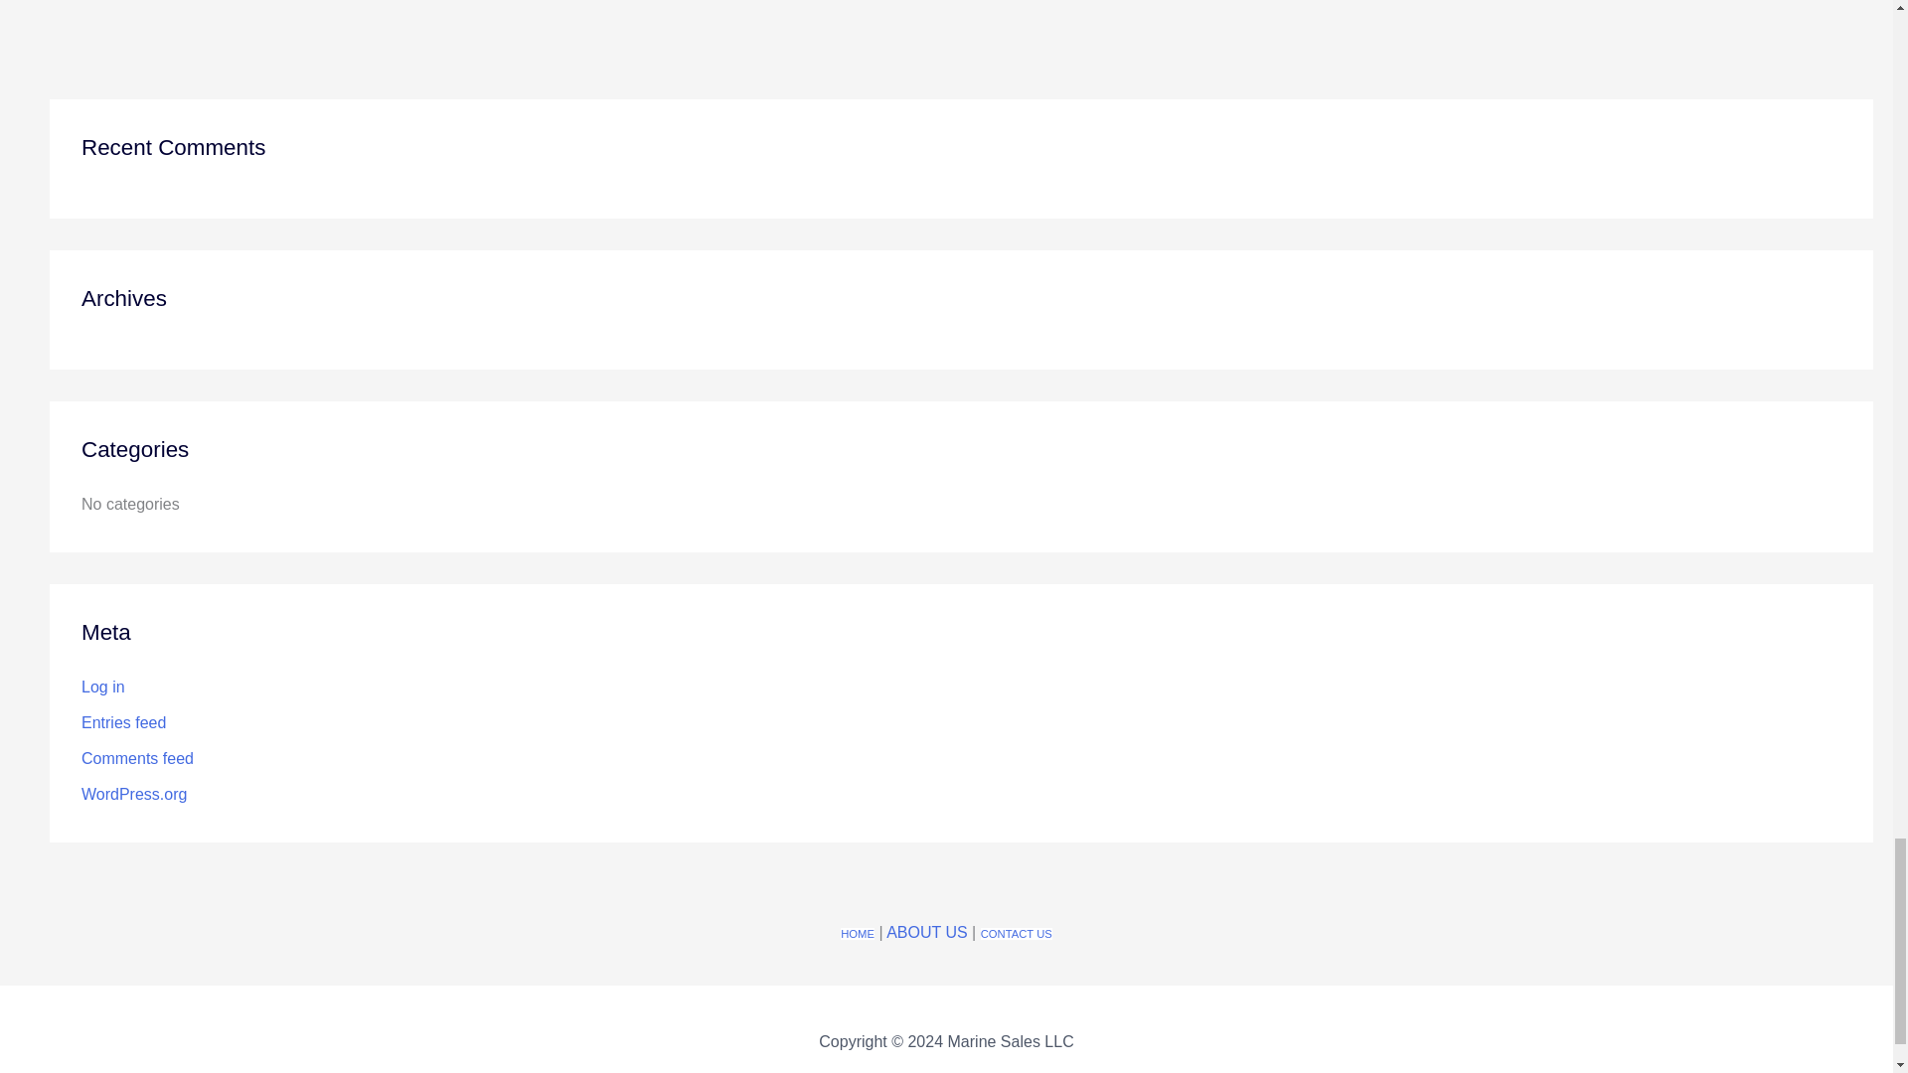  Describe the element at coordinates (1016, 934) in the screenshot. I see `CONTACT US` at that location.